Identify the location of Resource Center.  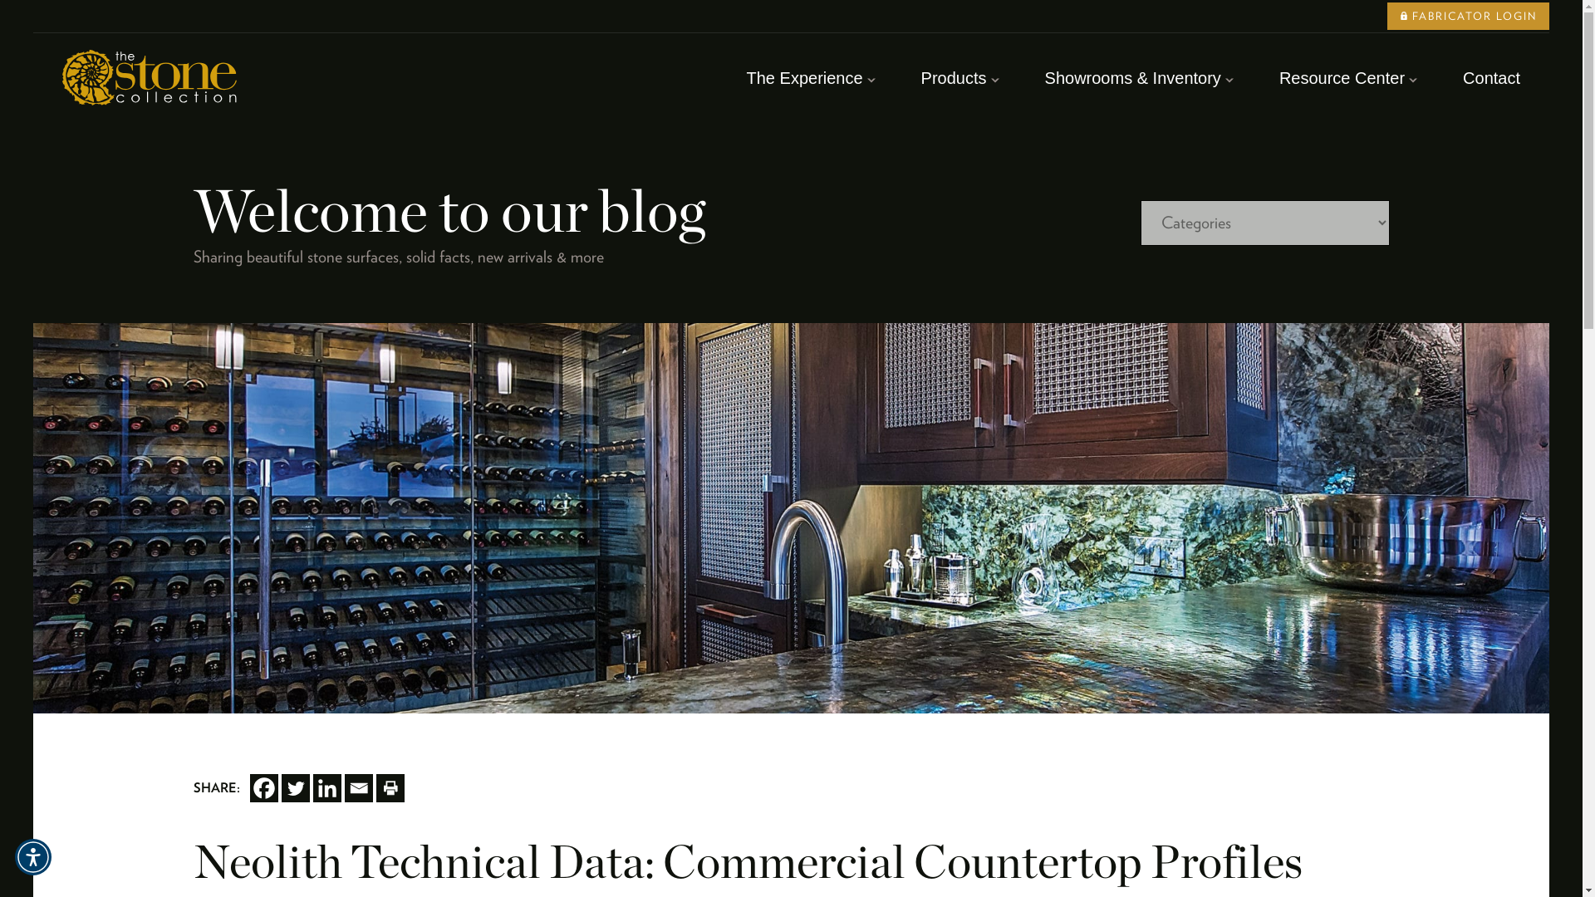
(1342, 78).